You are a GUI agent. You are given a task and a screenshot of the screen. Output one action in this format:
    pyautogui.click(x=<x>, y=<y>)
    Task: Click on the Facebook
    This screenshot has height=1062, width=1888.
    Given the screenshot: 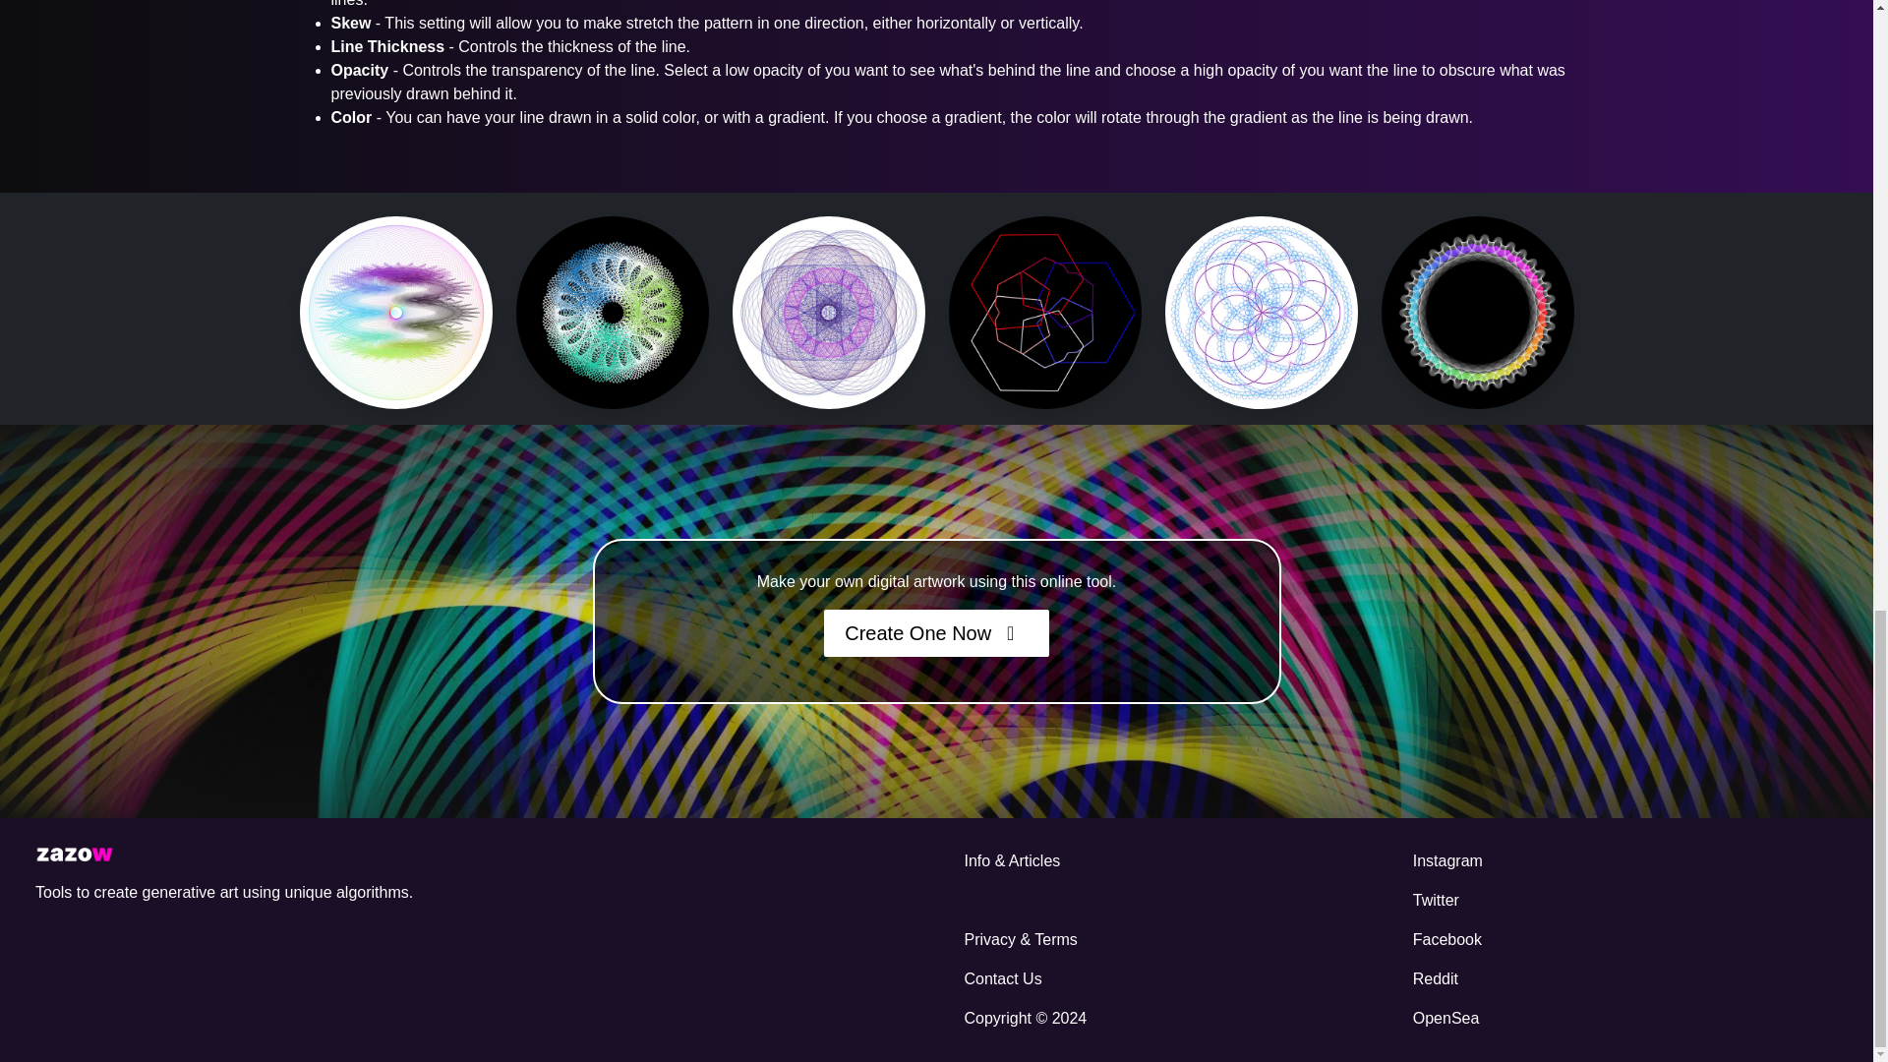 What is the action you would take?
    pyautogui.click(x=1621, y=940)
    